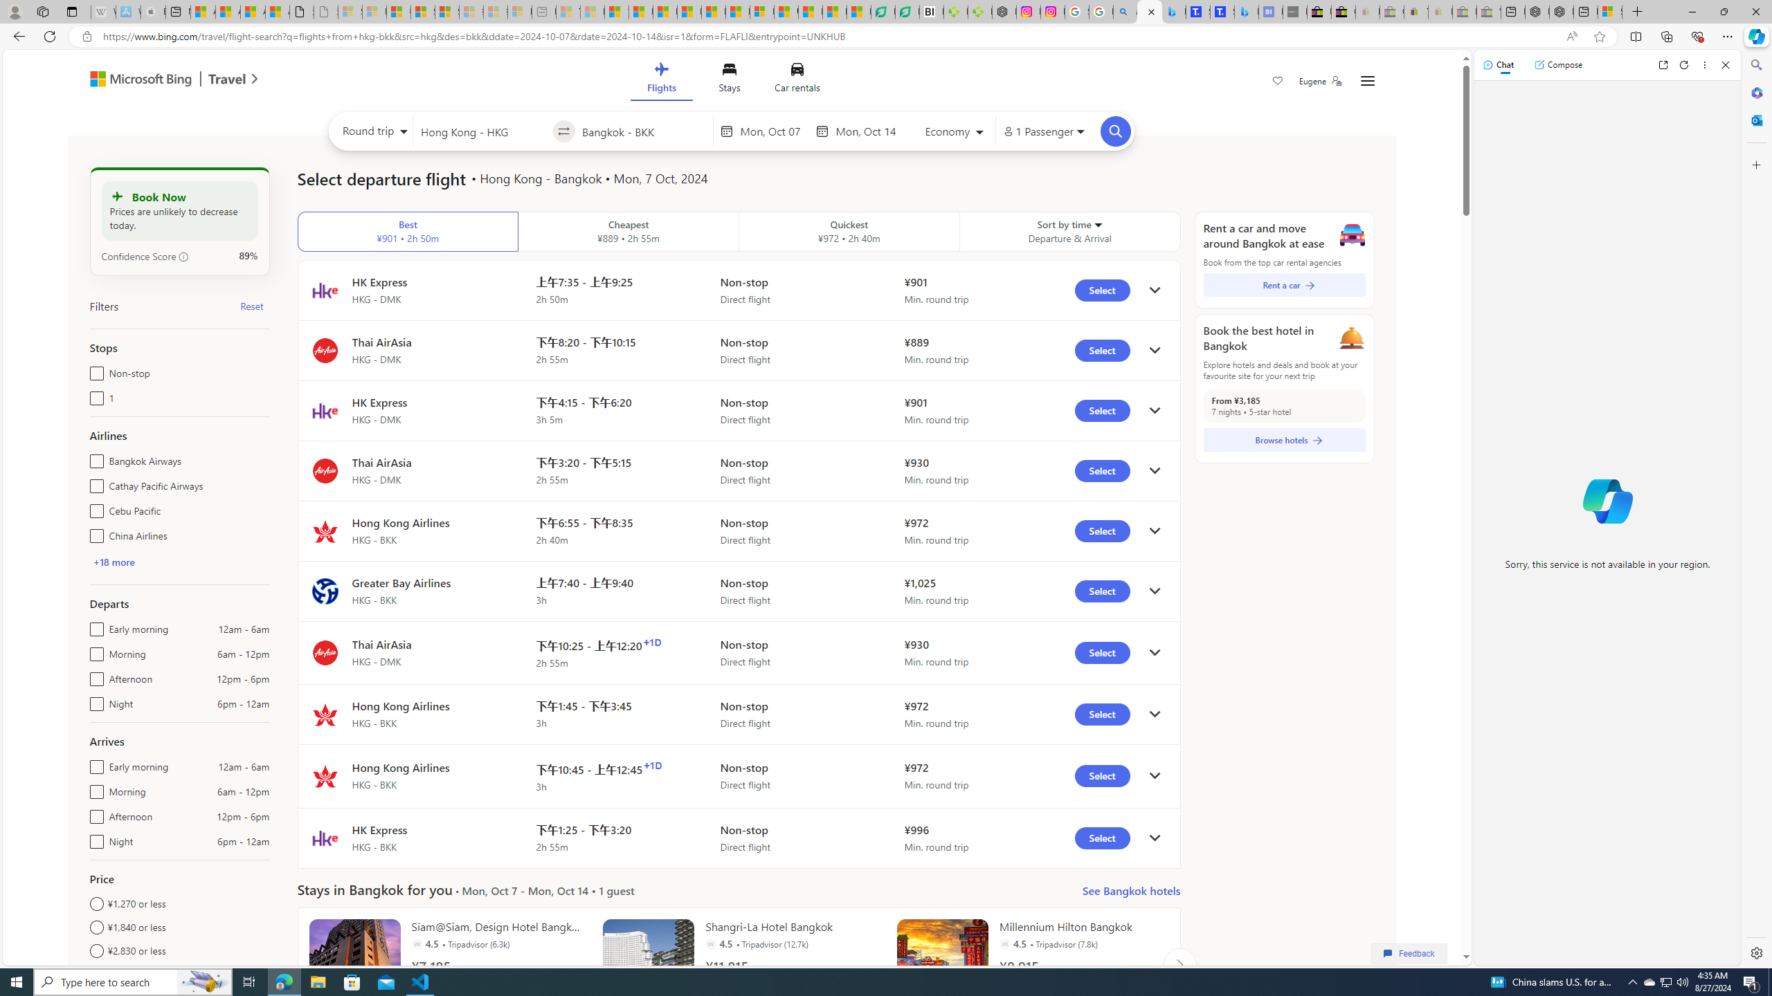  I want to click on Class: msft-bing-logo msft-bing-logo-desktop, so click(137, 79).